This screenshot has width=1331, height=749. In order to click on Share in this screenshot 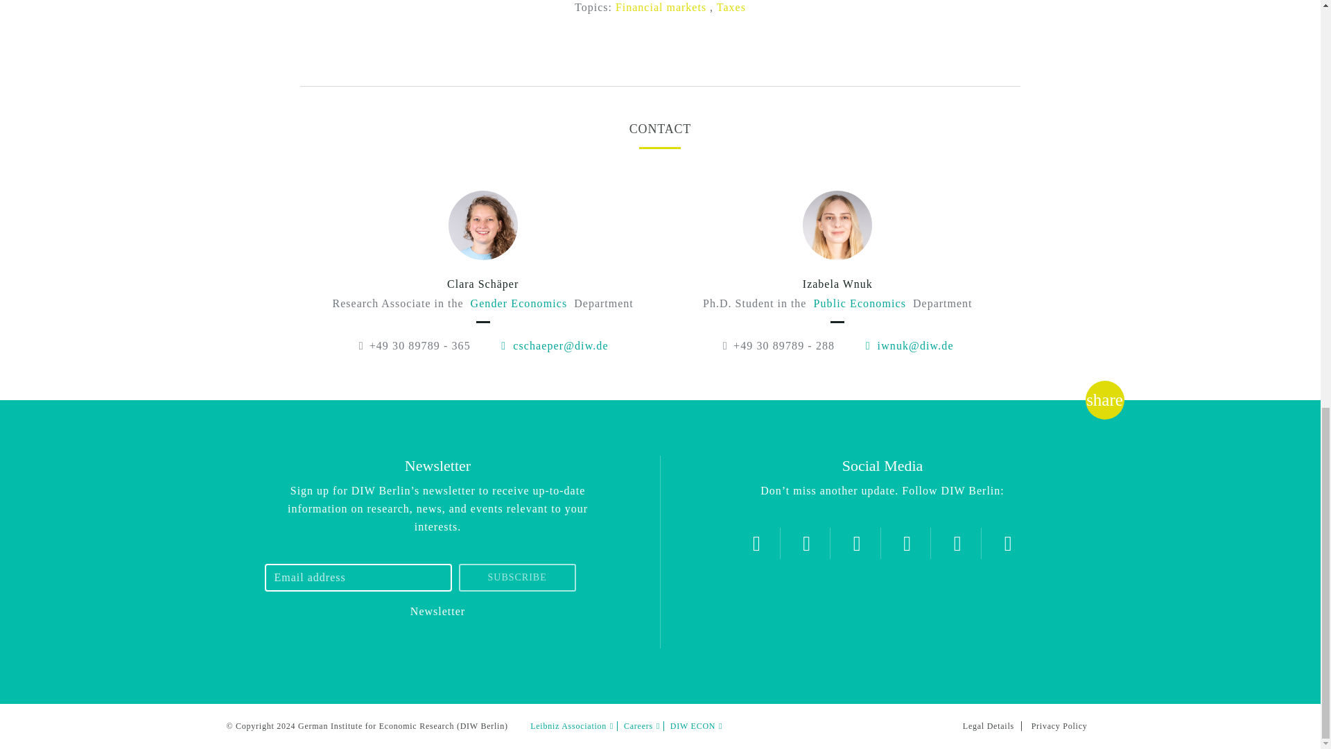, I will do `click(1104, 399)`.